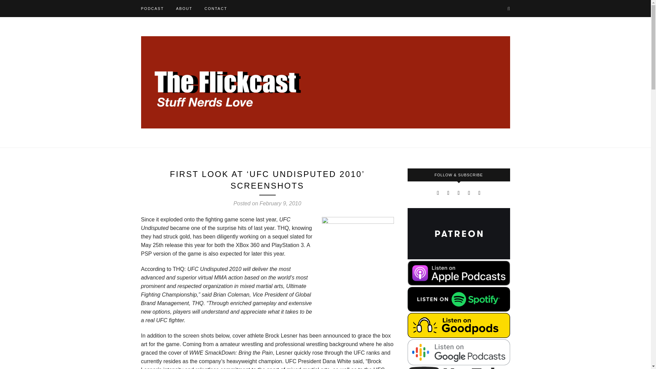  Describe the element at coordinates (152, 8) in the screenshot. I see `PODCAST` at that location.